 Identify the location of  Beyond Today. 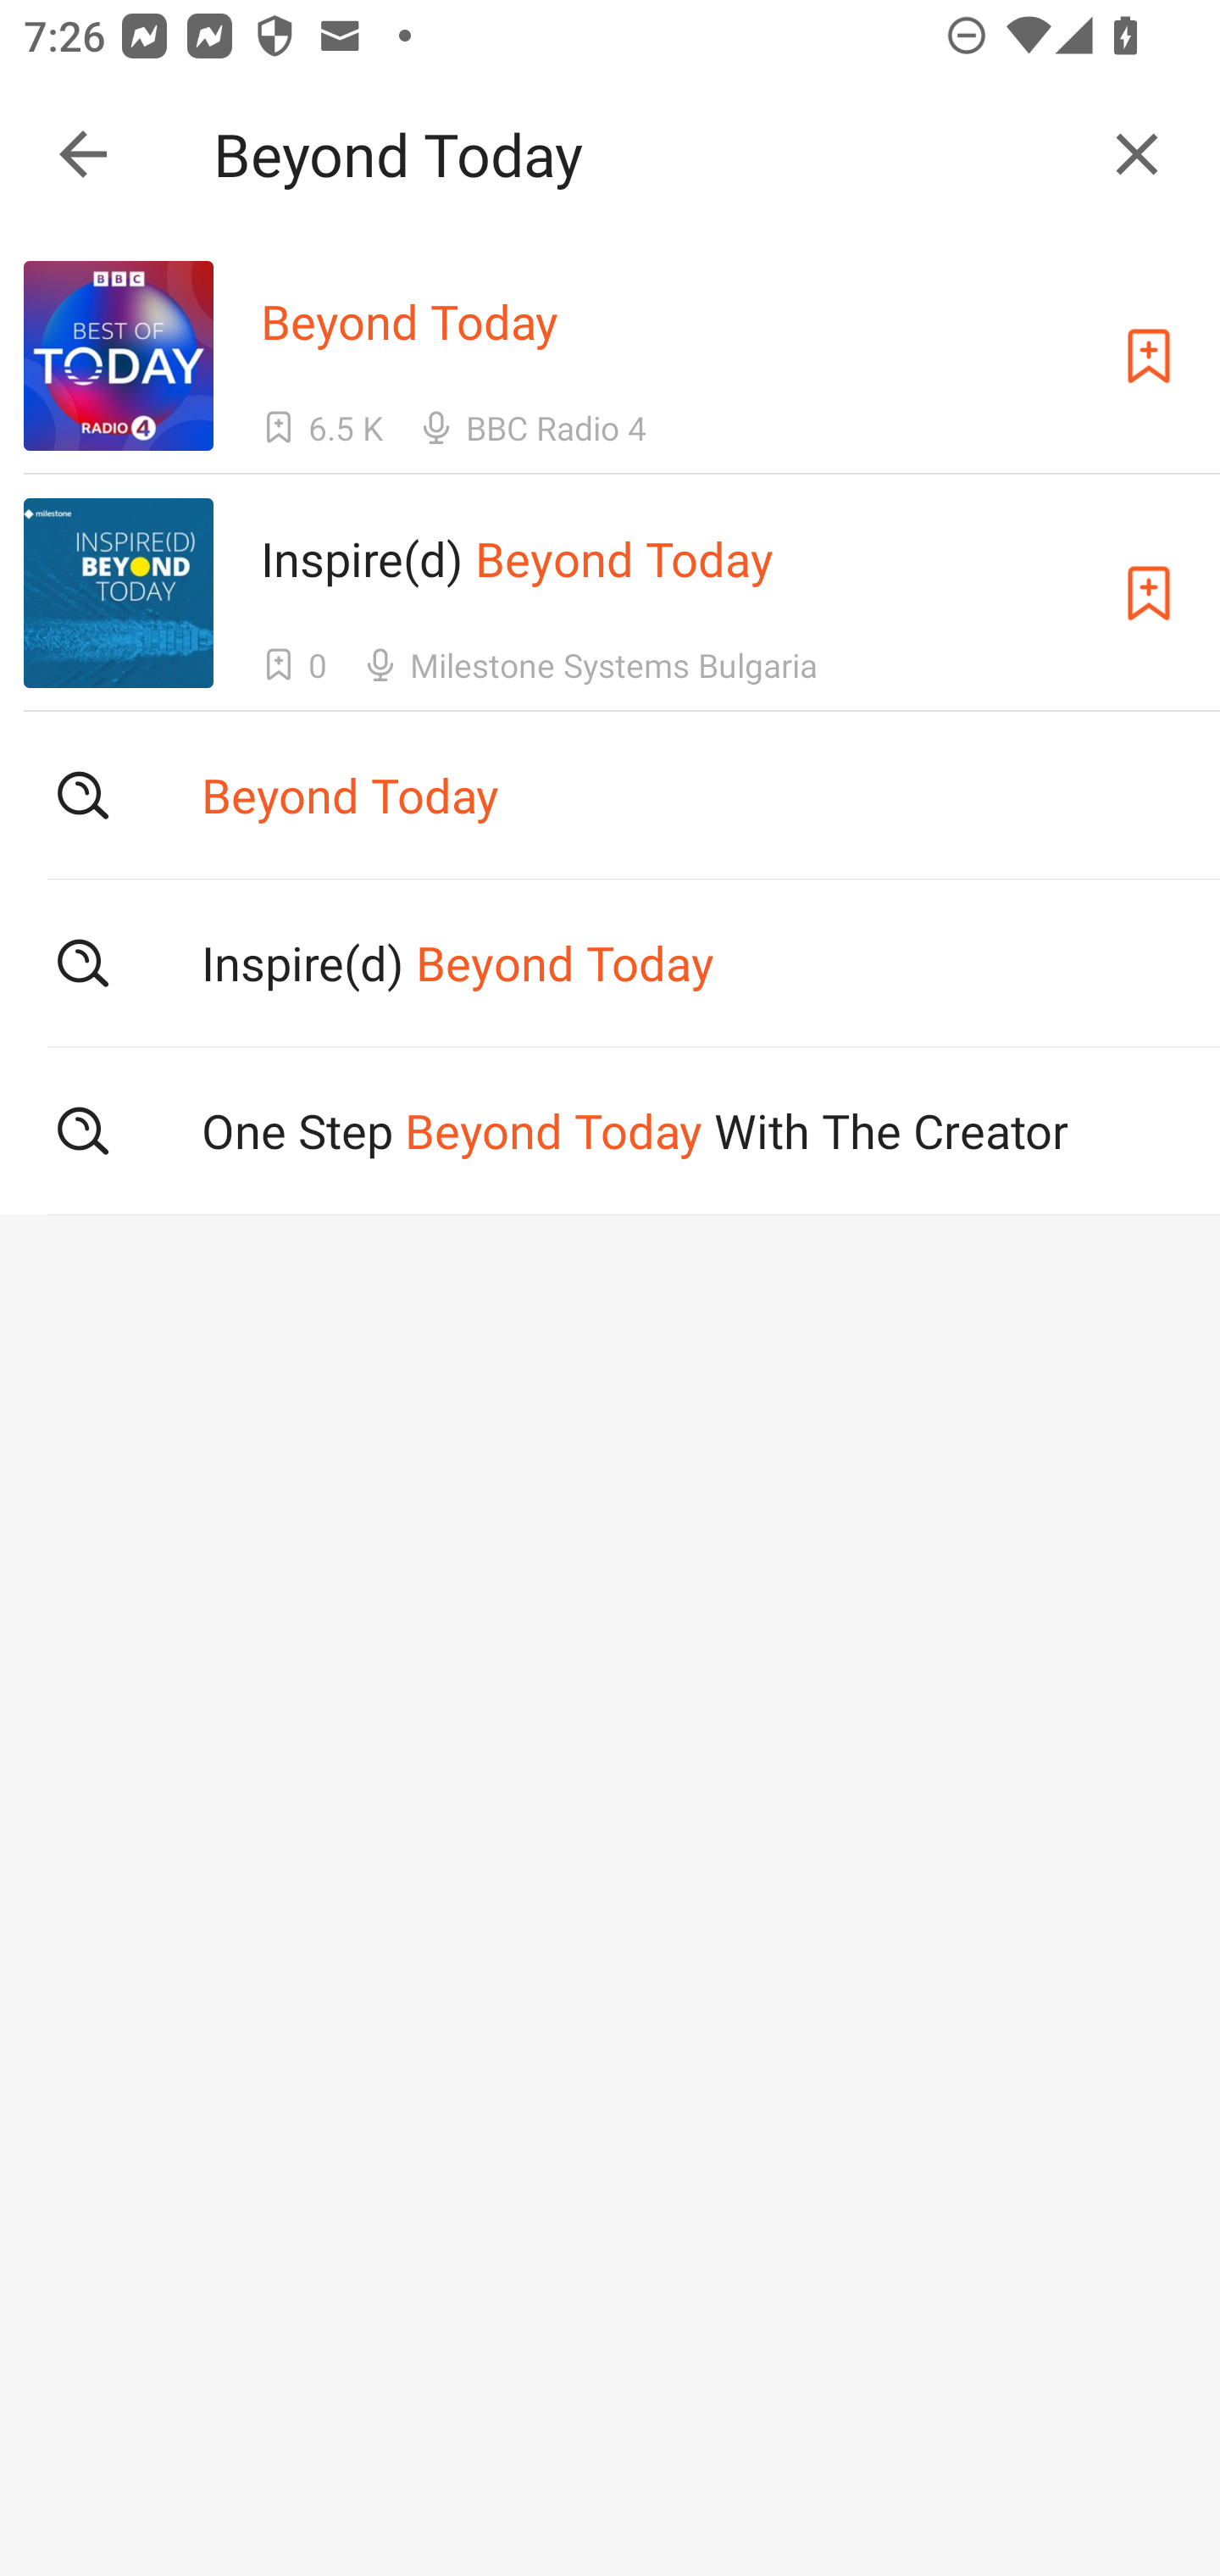
(610, 795).